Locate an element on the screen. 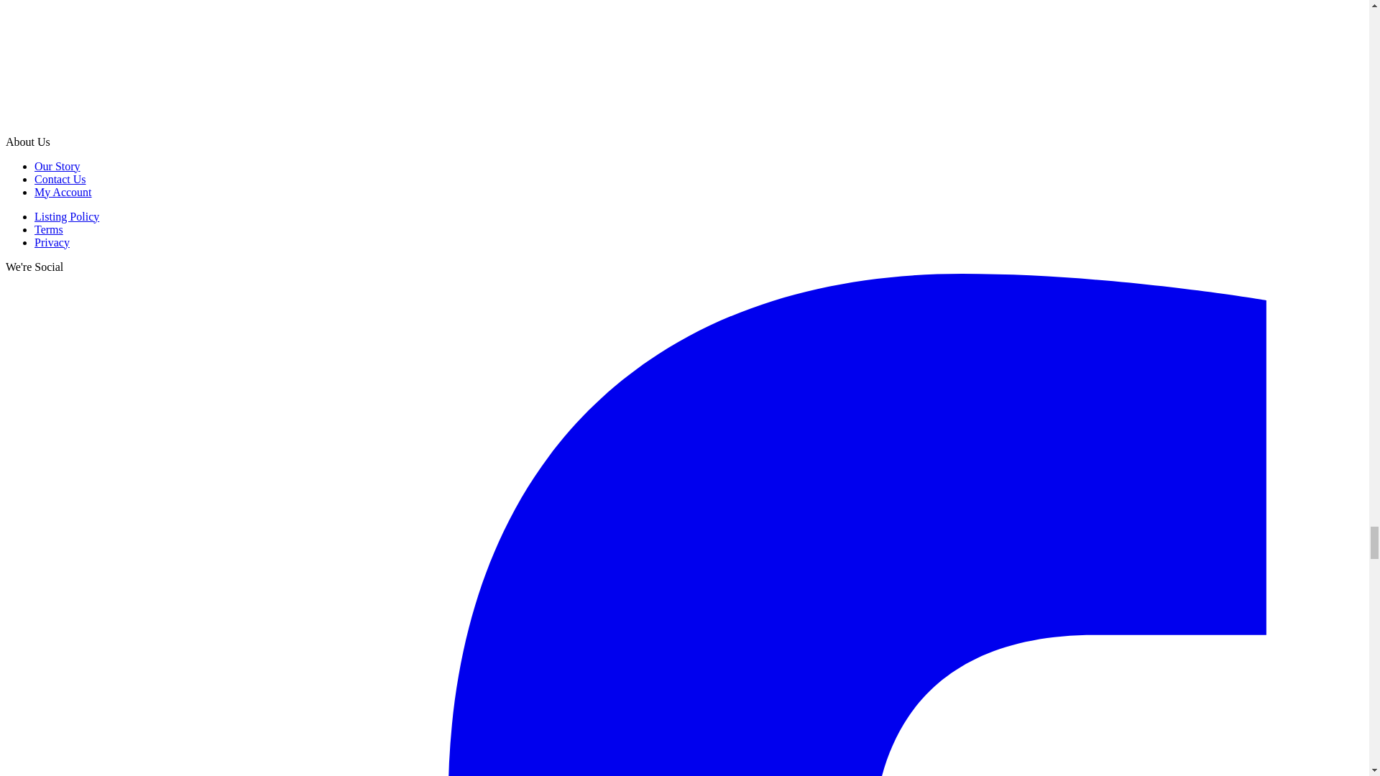 This screenshot has width=1380, height=776. Contact Us is located at coordinates (60, 179).